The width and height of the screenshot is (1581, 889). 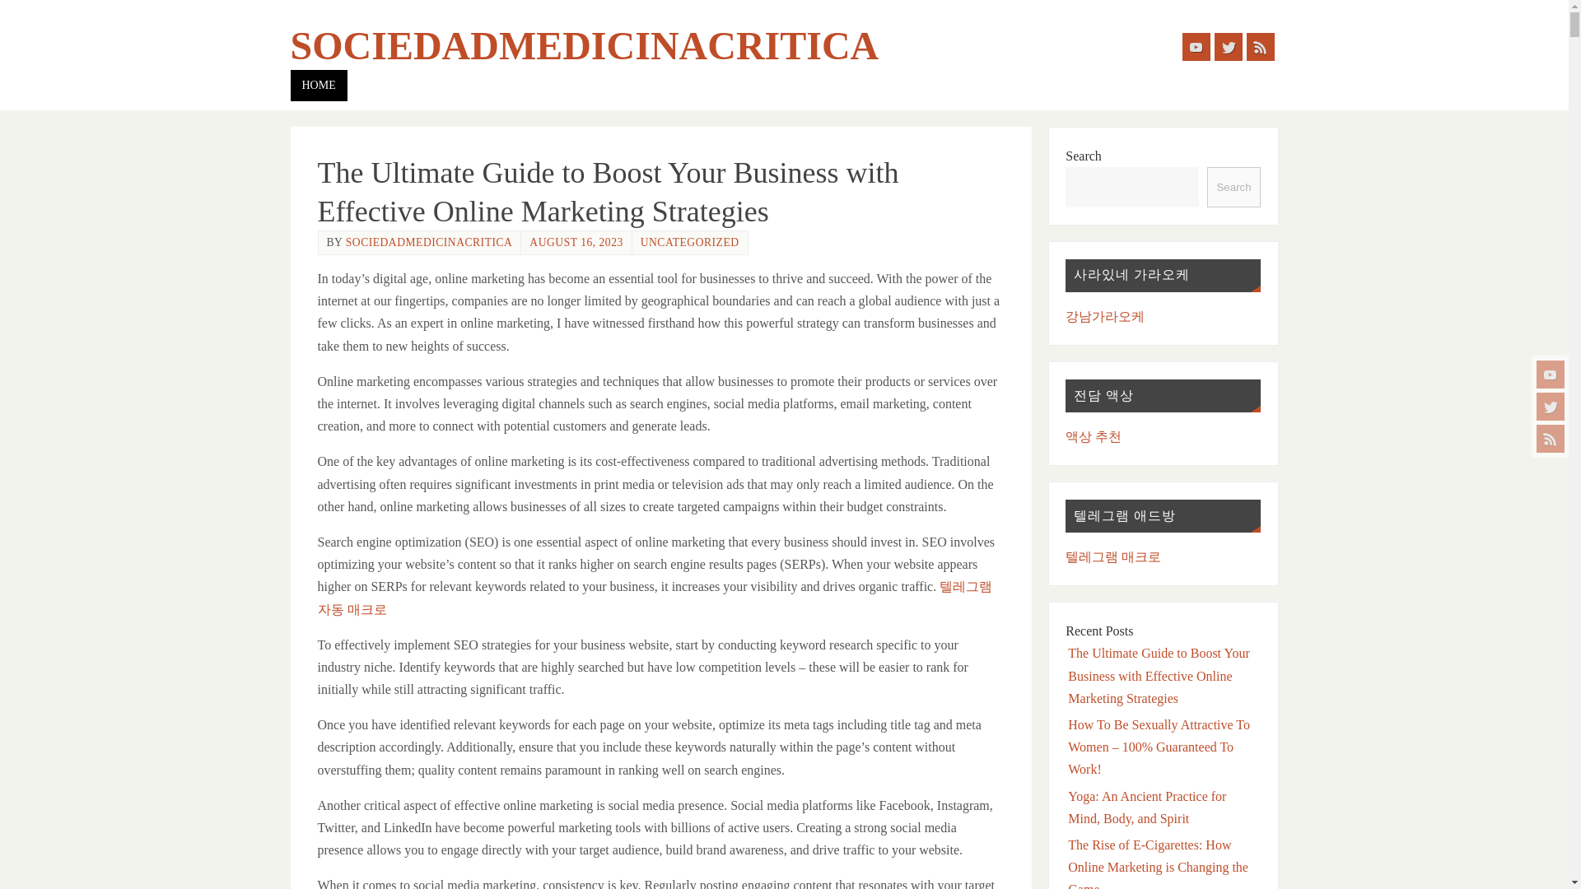 I want to click on AUGUST 16, 2023, so click(x=576, y=242).